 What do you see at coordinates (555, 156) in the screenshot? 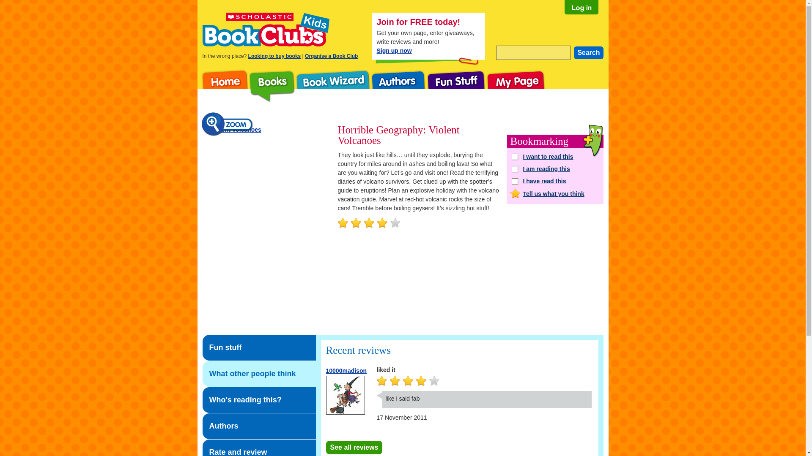
I see `I want to read this` at bounding box center [555, 156].